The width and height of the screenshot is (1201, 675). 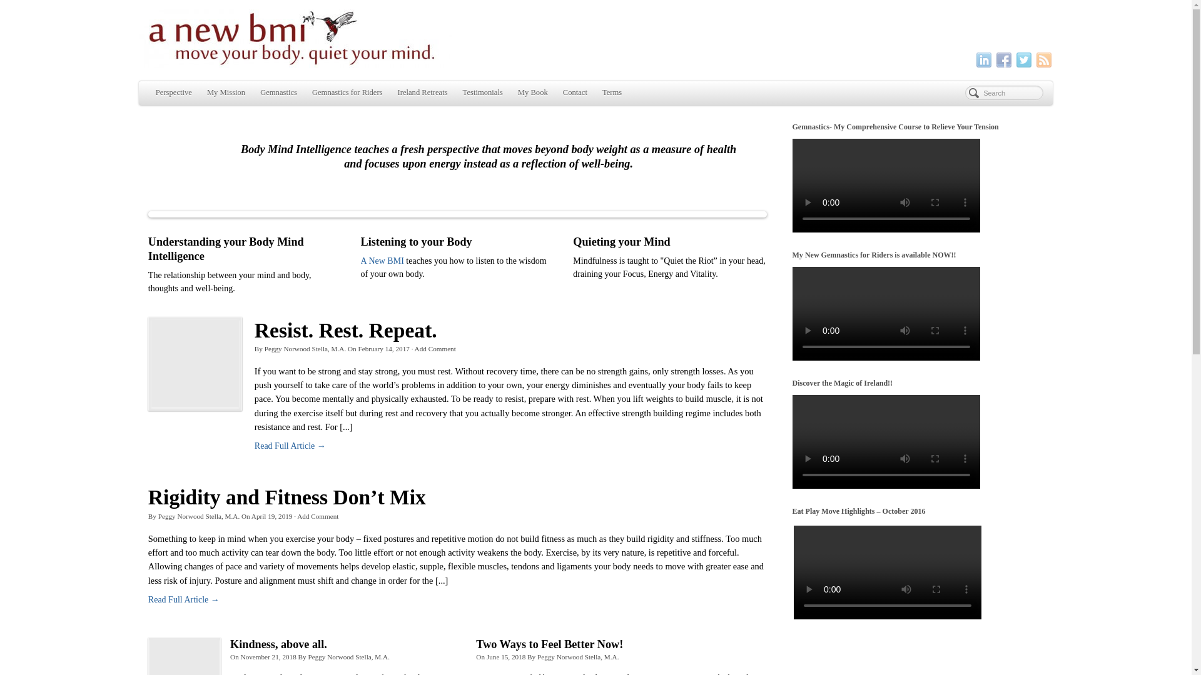 What do you see at coordinates (278, 92) in the screenshot?
I see `Gemnastics` at bounding box center [278, 92].